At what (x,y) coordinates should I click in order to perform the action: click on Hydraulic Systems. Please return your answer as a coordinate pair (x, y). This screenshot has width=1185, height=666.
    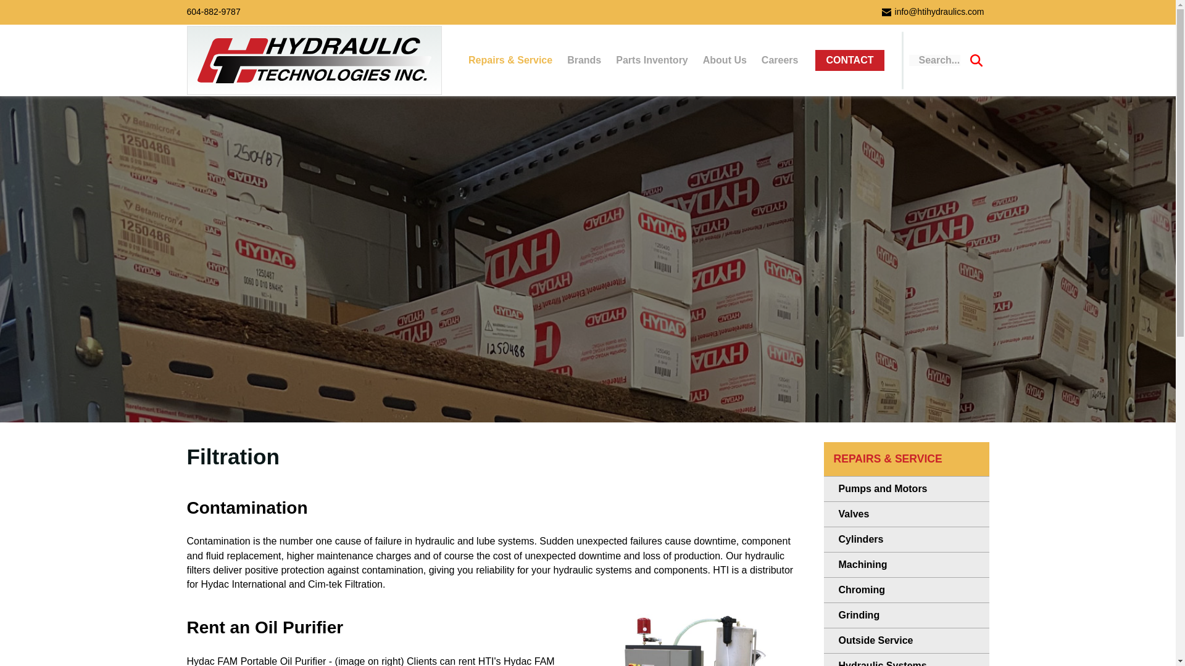
    Looking at the image, I should click on (906, 660).